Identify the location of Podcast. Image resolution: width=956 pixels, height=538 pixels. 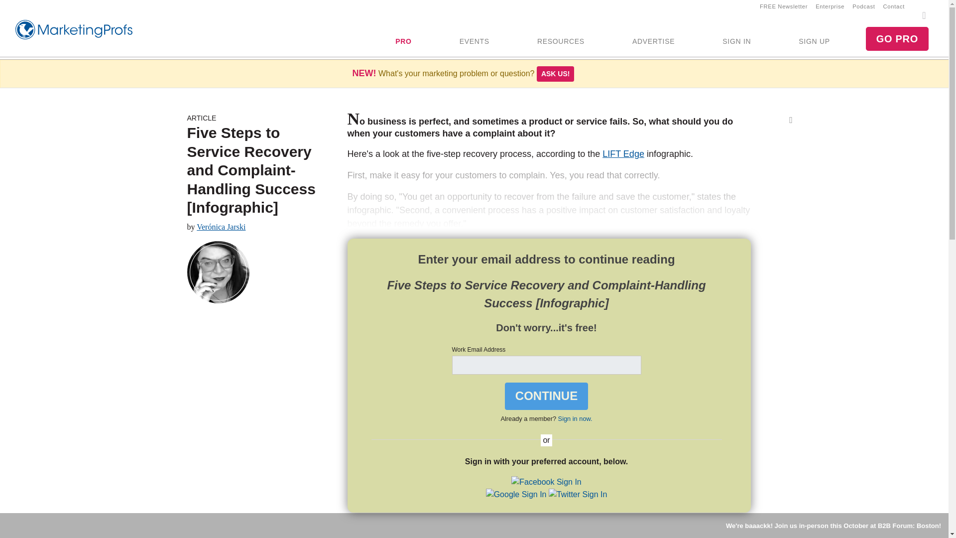
(863, 6).